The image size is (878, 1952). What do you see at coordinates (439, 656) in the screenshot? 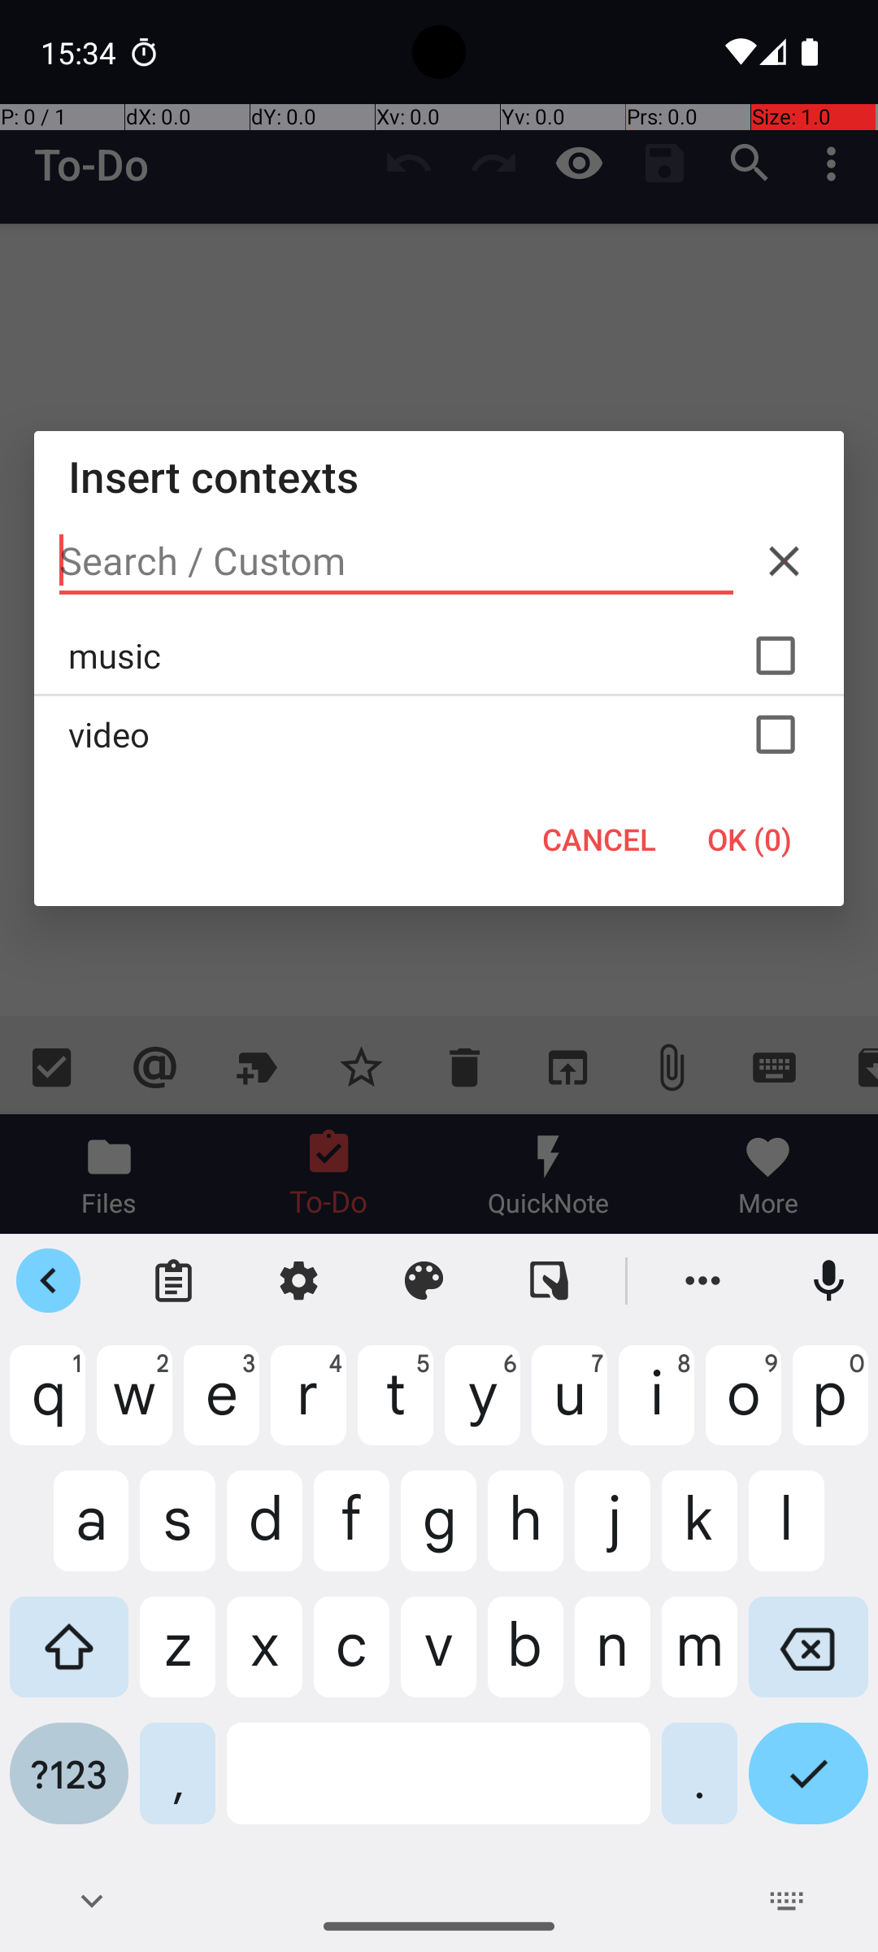
I see `music` at bounding box center [439, 656].